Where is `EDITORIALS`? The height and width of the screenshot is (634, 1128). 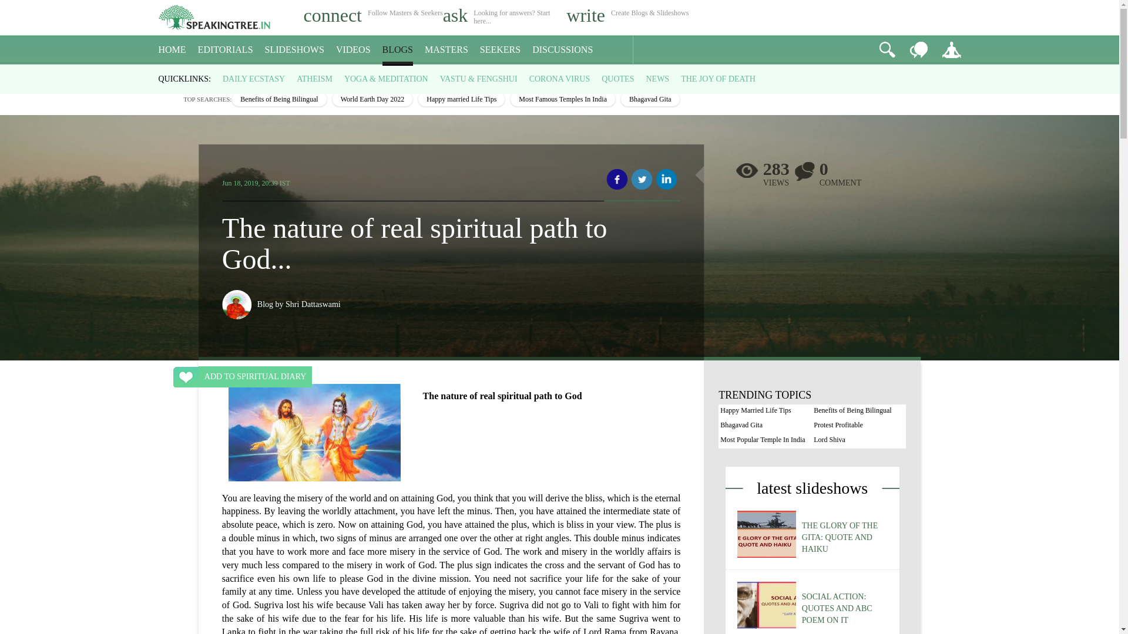 EDITORIALS is located at coordinates (226, 50).